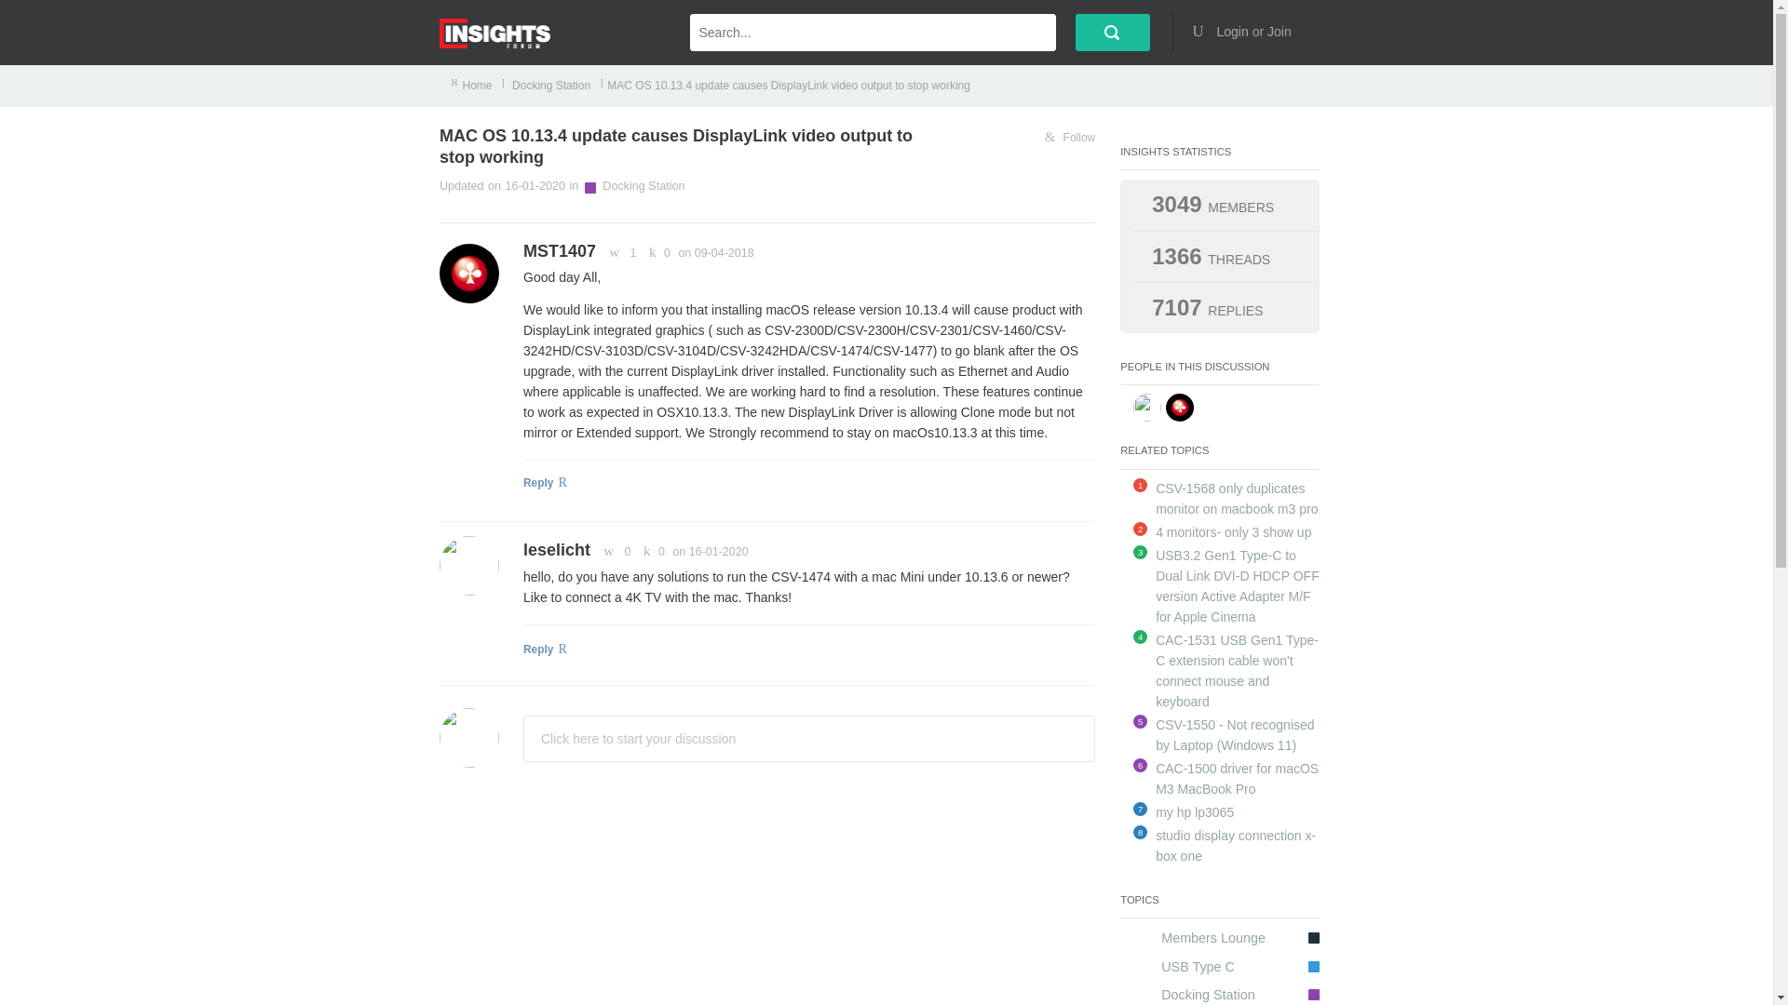  What do you see at coordinates (643, 186) in the screenshot?
I see `Docking Station` at bounding box center [643, 186].